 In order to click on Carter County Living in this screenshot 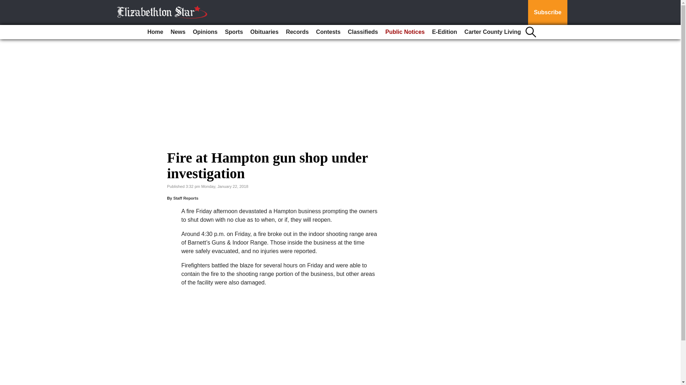, I will do `click(493, 32)`.